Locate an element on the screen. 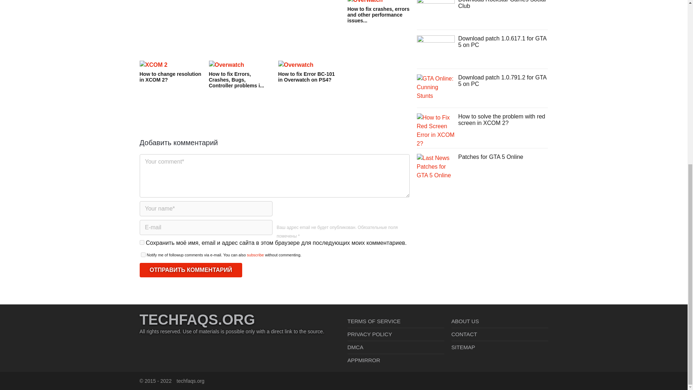 This screenshot has height=390, width=693. Download patch 1.0.791.2 for GTA 5 on PC is located at coordinates (435, 87).